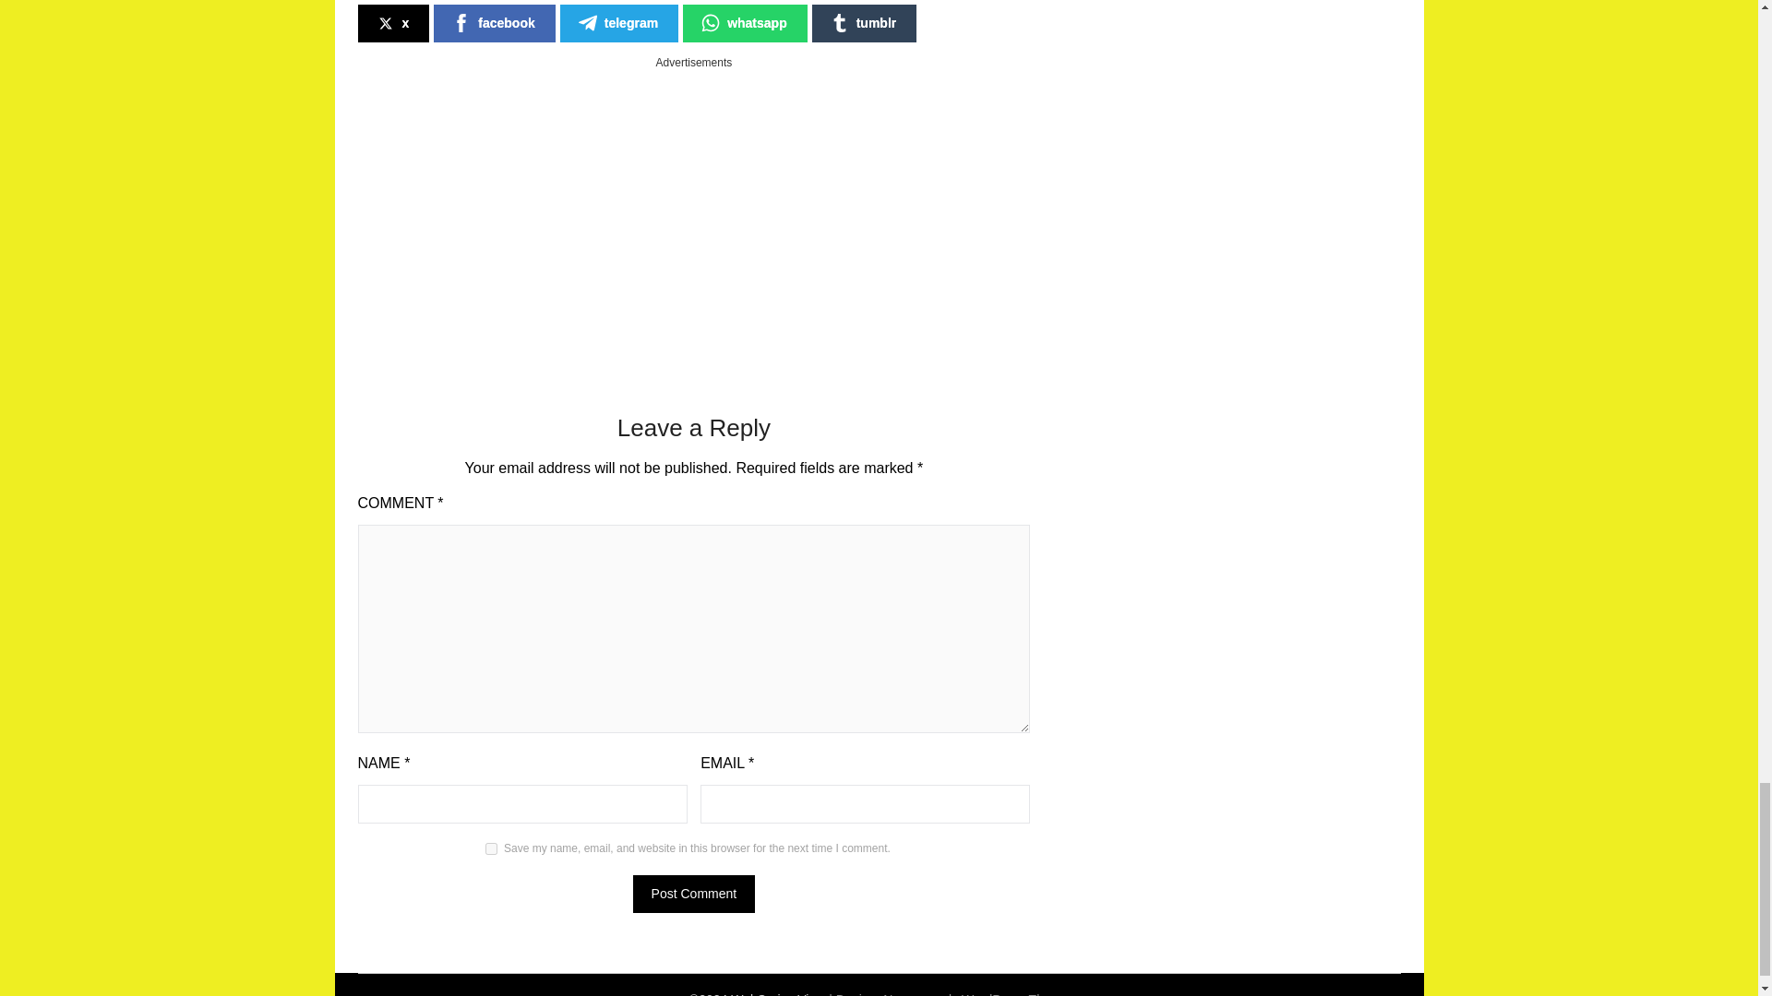 This screenshot has height=996, width=1772. What do you see at coordinates (694, 895) in the screenshot?
I see `Post Comment` at bounding box center [694, 895].